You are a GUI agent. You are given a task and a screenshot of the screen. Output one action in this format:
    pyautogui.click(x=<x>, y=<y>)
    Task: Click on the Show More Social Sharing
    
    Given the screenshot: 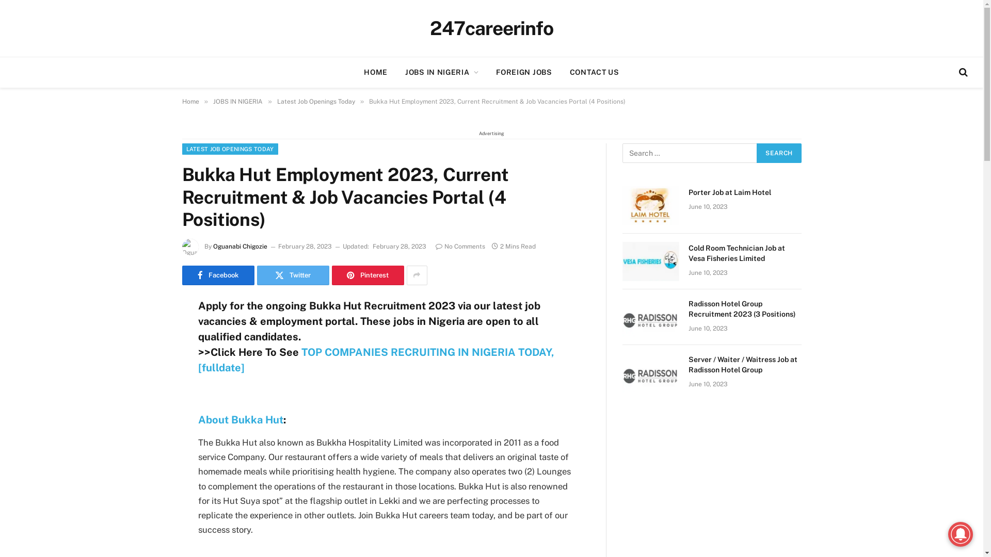 What is the action you would take?
    pyautogui.click(x=417, y=275)
    